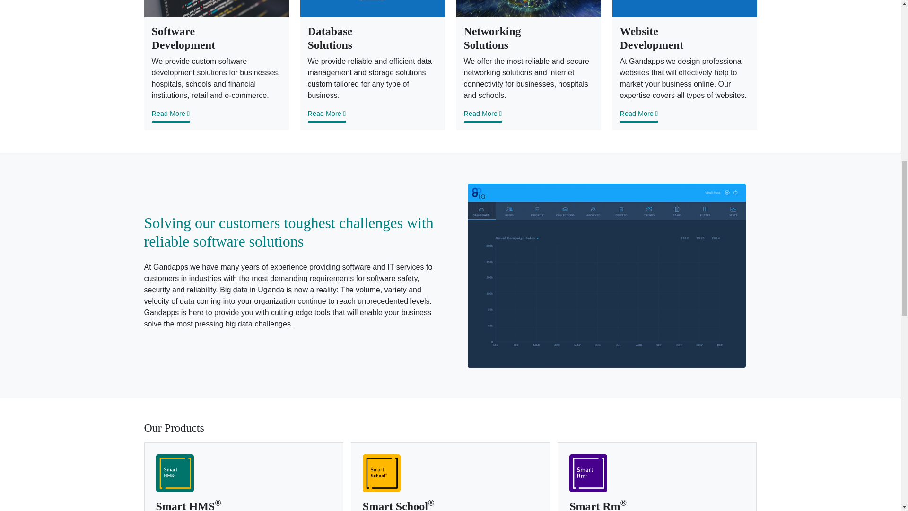 This screenshot has height=511, width=908. What do you see at coordinates (638, 116) in the screenshot?
I see `Read More` at bounding box center [638, 116].